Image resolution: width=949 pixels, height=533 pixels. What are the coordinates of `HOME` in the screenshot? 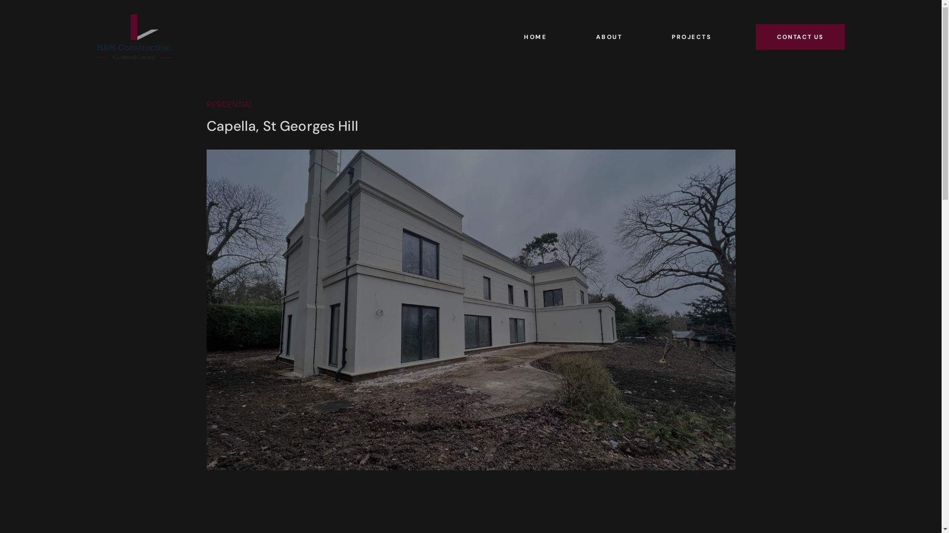 It's located at (535, 37).